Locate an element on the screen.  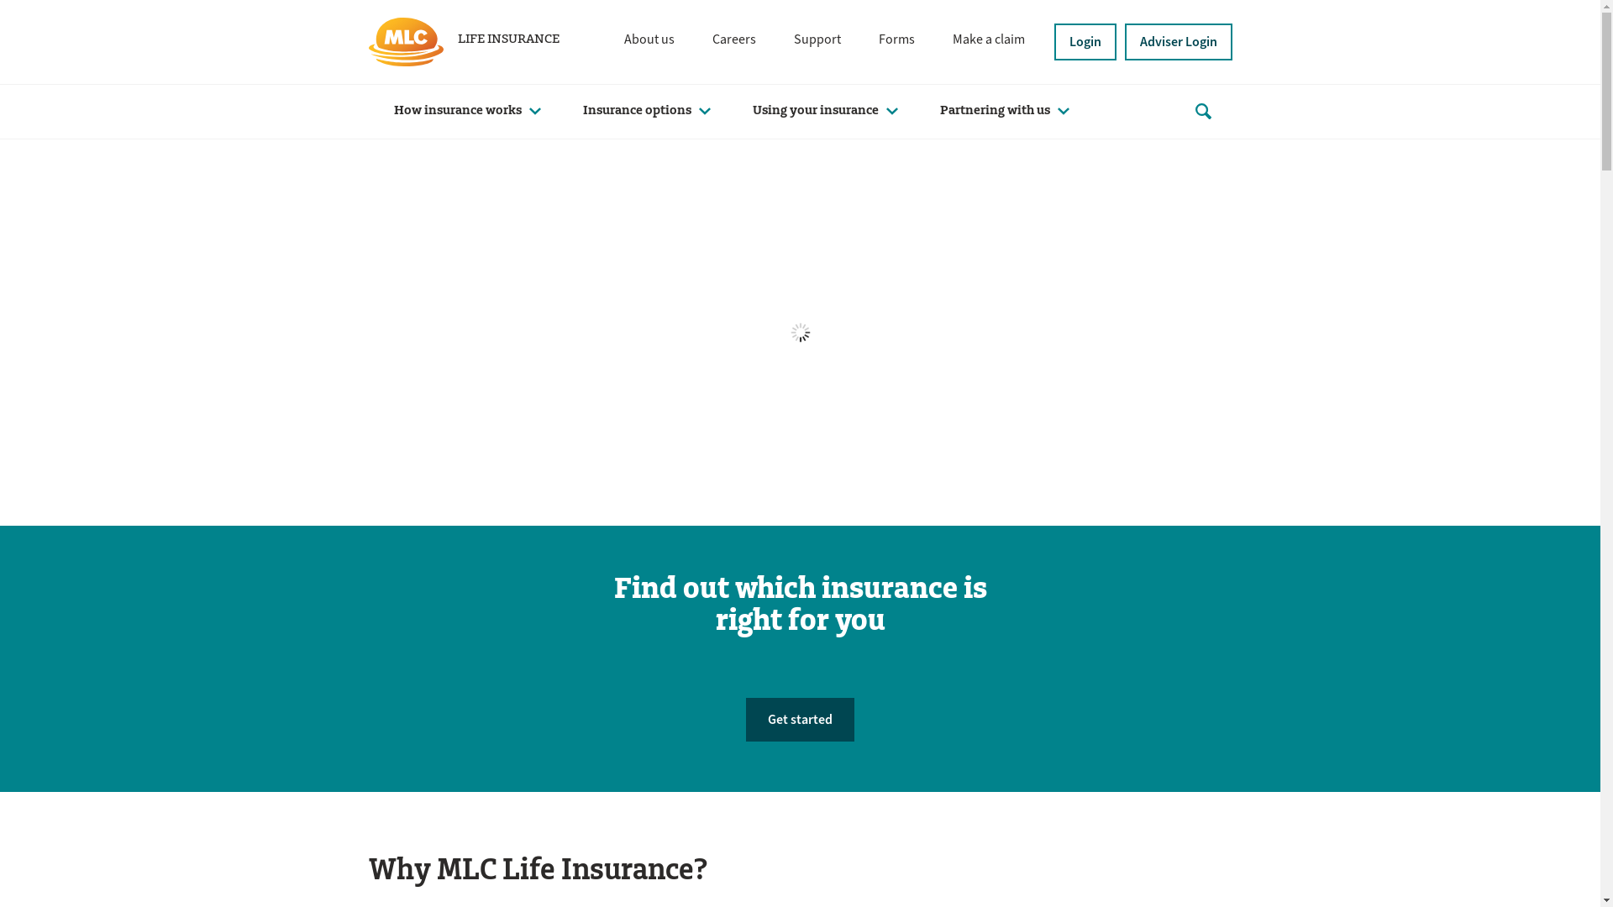
Learn more is located at coordinates (423, 343).